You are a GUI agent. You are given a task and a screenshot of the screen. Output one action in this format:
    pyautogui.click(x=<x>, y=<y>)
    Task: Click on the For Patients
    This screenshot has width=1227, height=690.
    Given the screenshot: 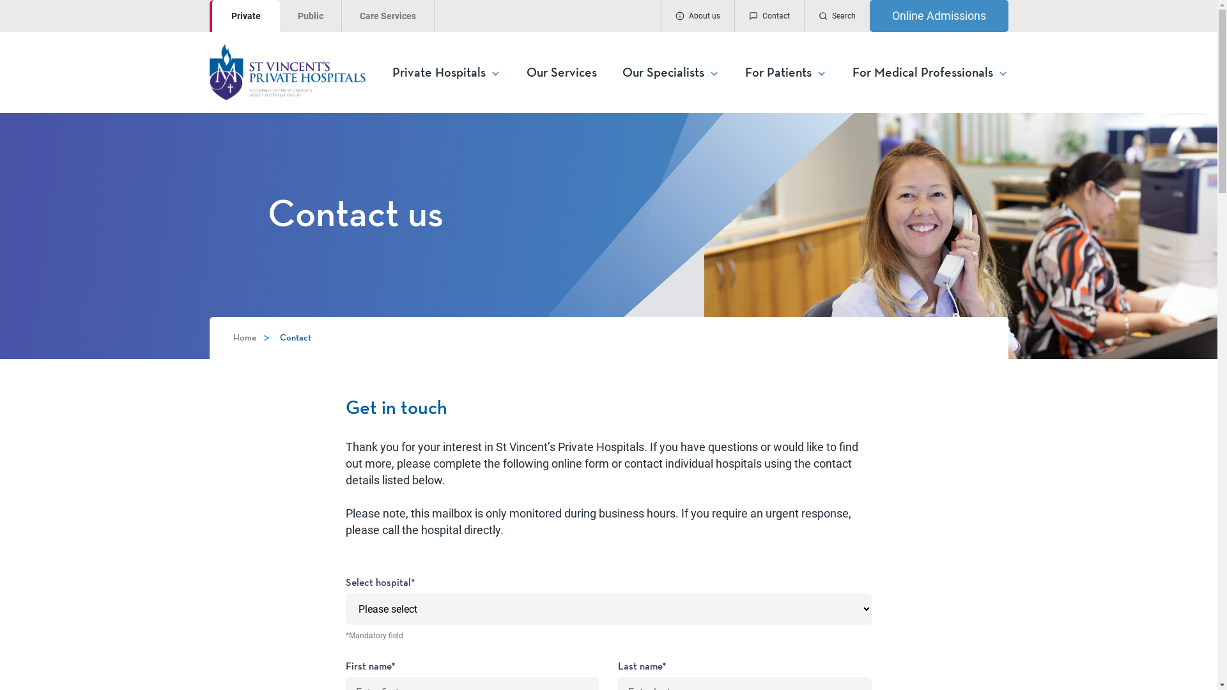 What is the action you would take?
    pyautogui.click(x=786, y=73)
    